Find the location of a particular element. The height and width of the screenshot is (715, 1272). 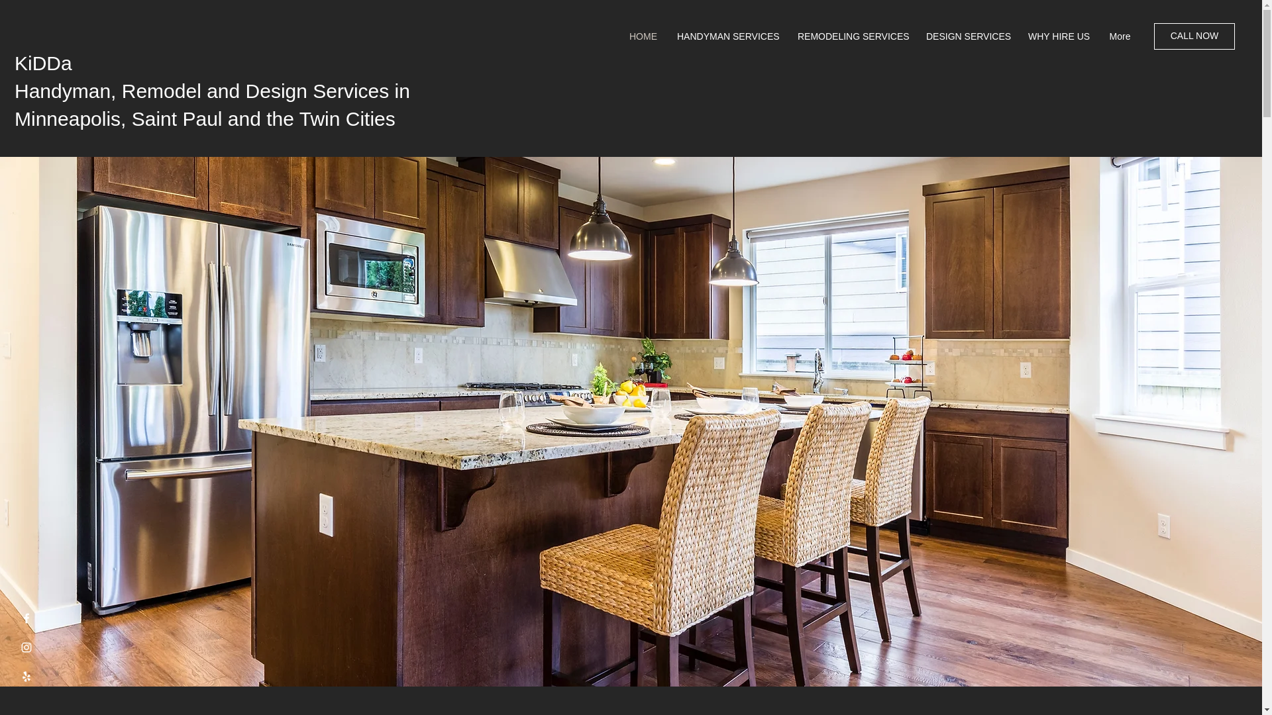

HOME is located at coordinates (643, 36).